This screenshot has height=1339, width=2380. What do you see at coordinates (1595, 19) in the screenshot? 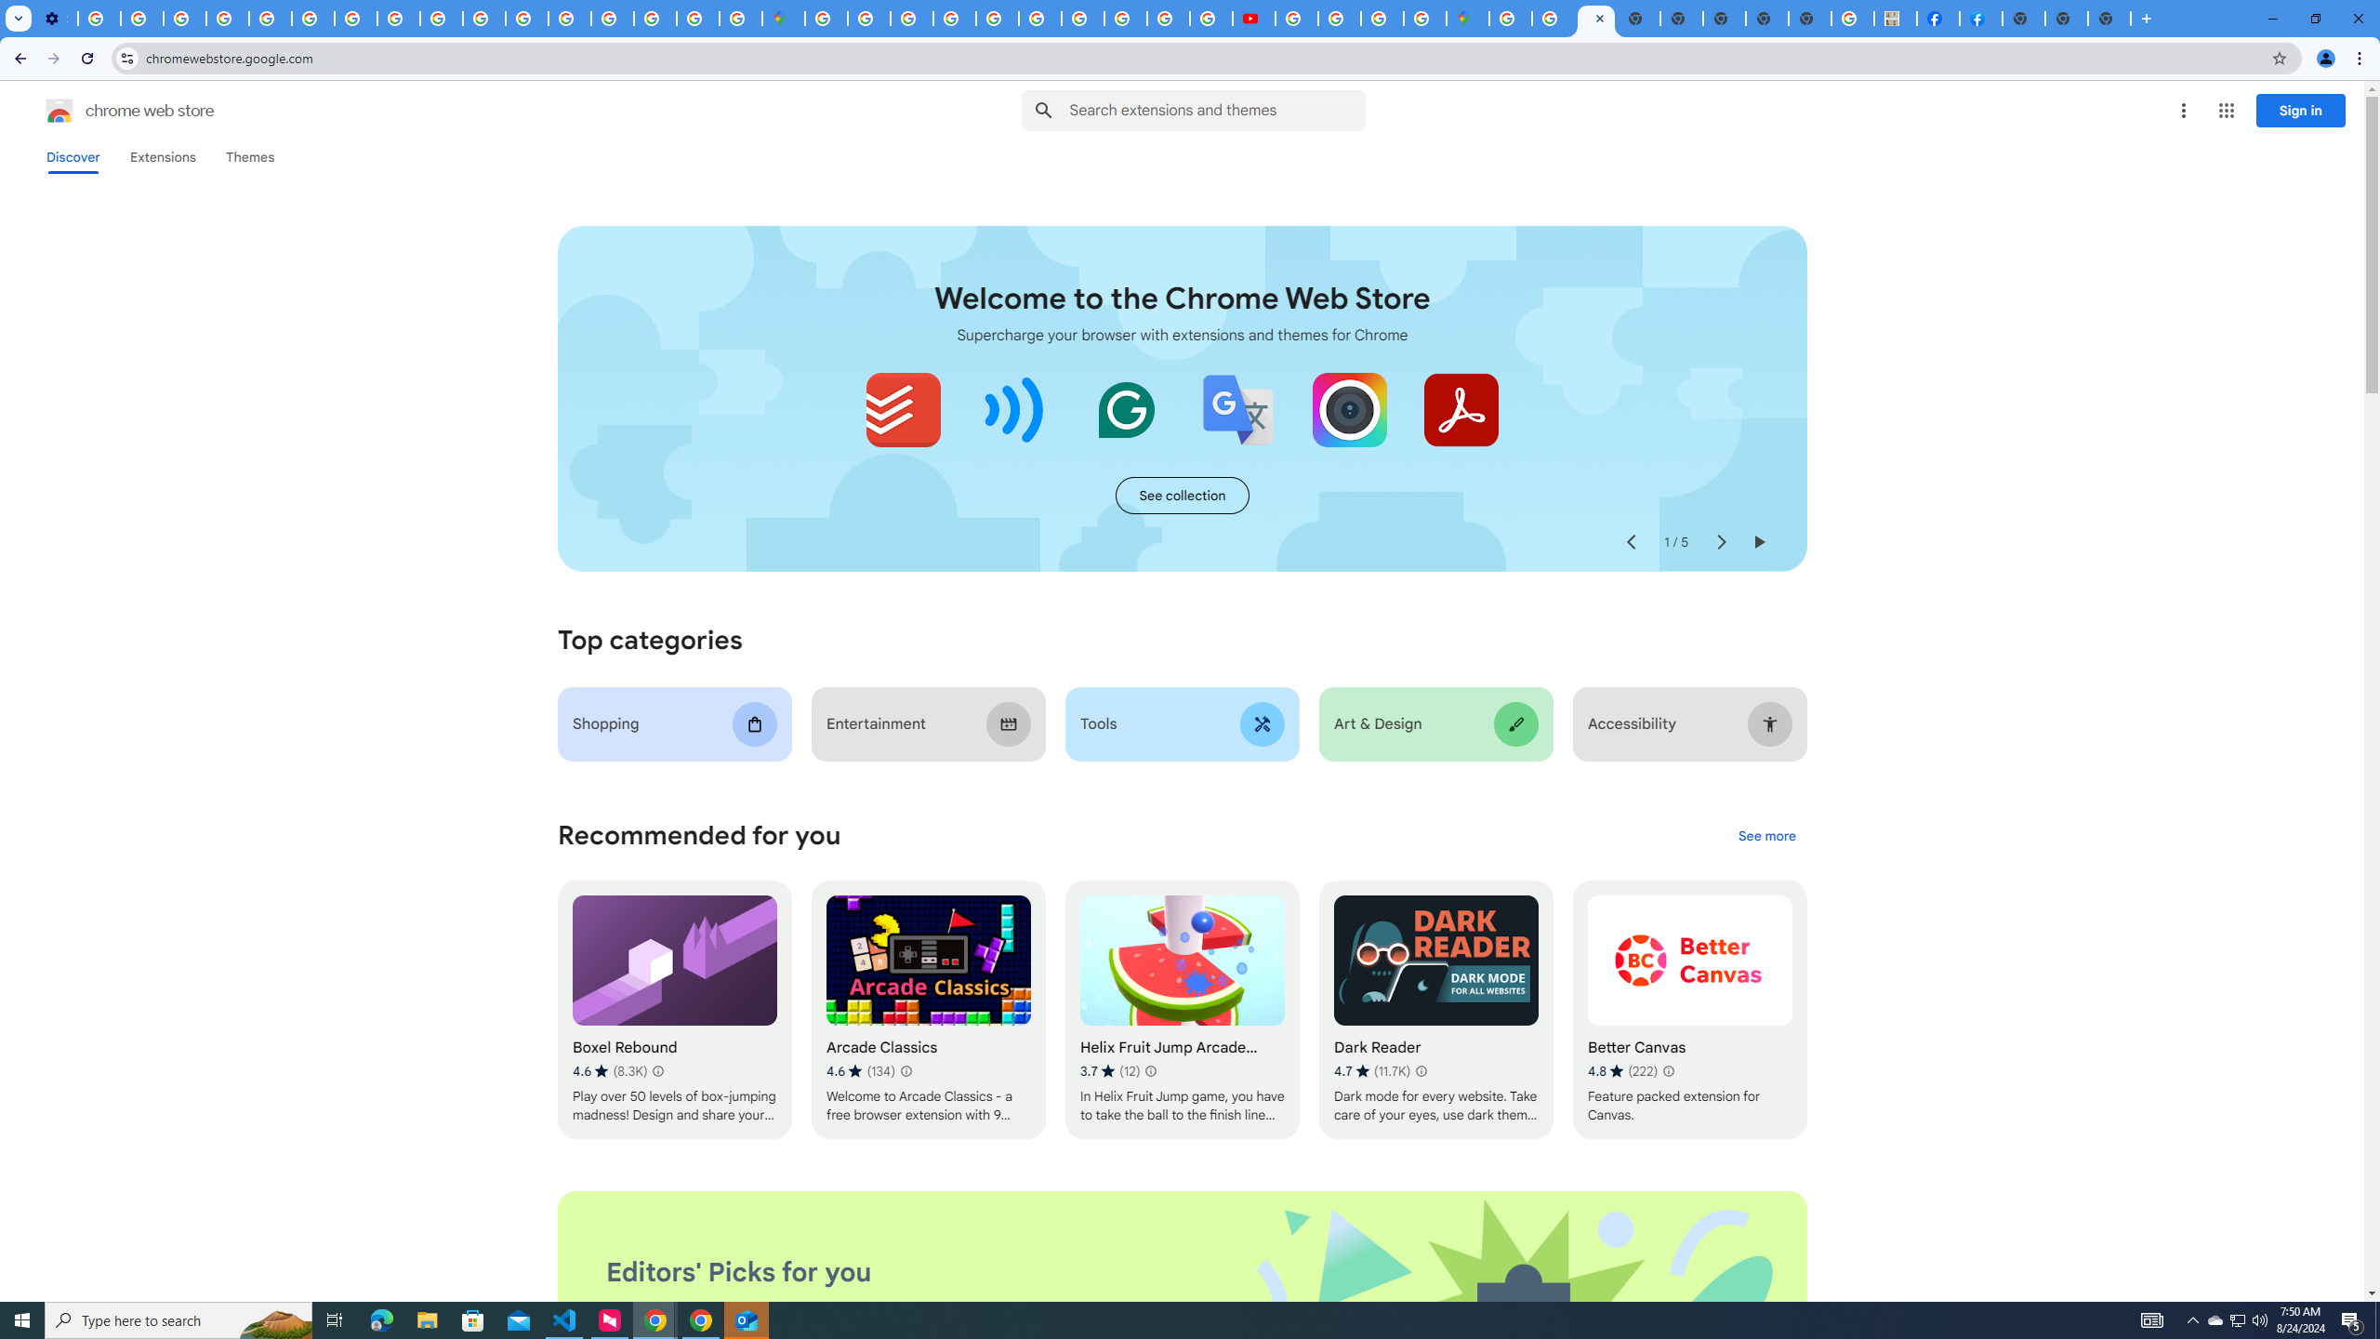
I see `Chrome Web Store` at bounding box center [1595, 19].